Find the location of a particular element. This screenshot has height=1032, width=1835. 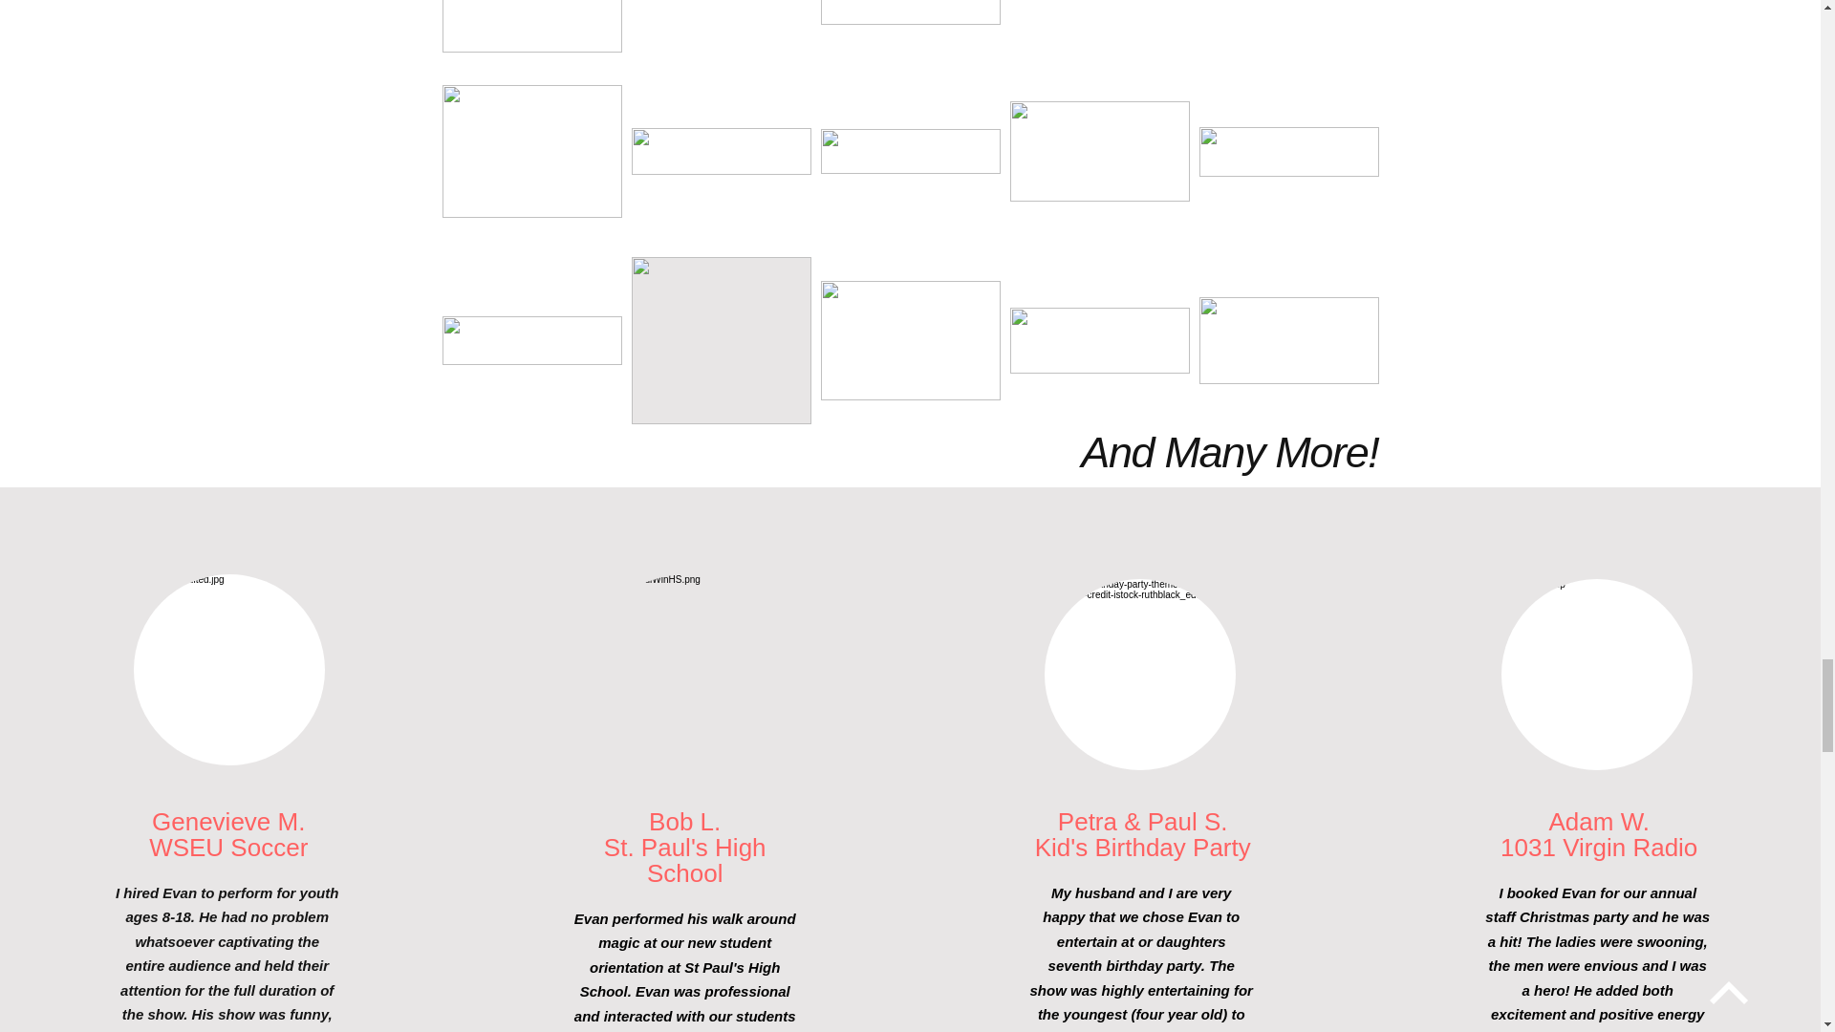

GettyImages-124893619.jpg is located at coordinates (684, 669).